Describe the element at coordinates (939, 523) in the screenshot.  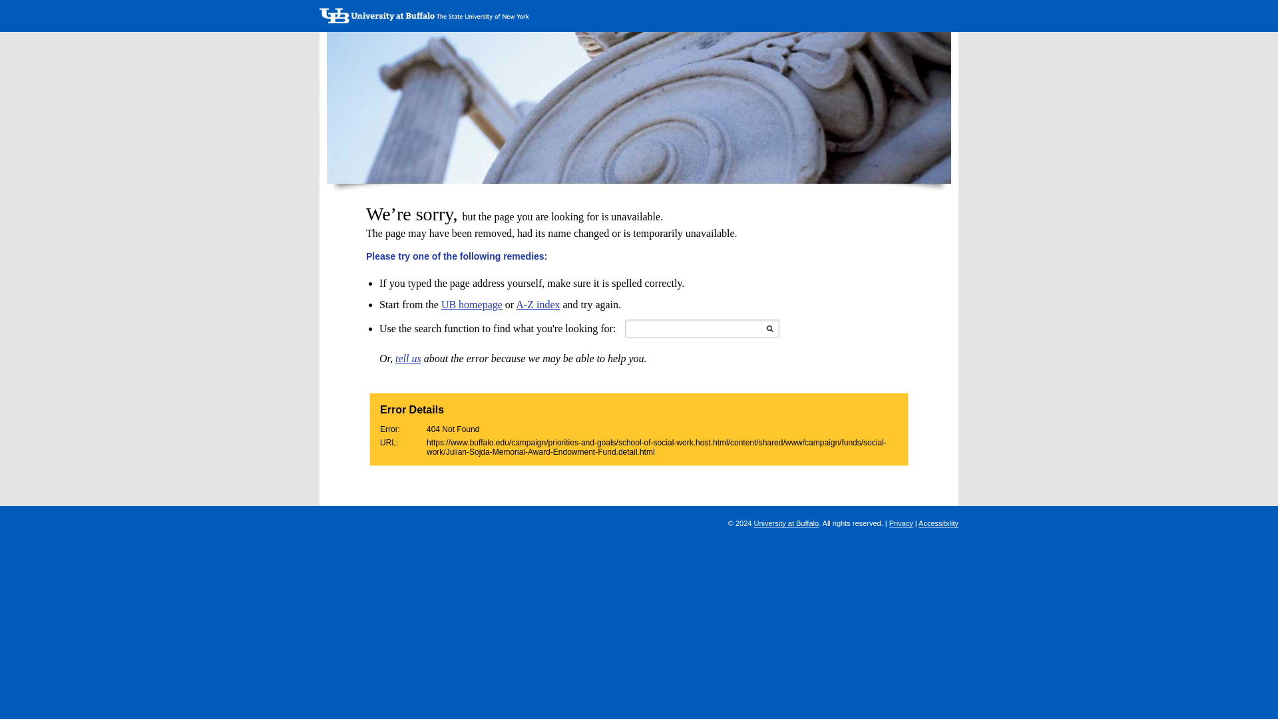
I see `Accessibility` at that location.